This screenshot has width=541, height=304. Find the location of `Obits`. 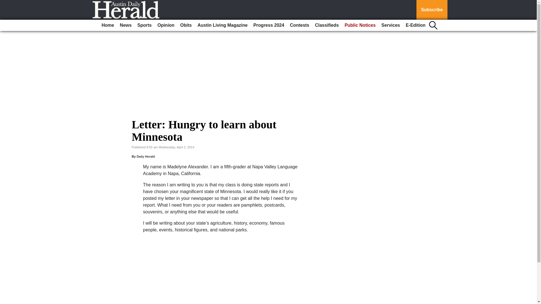

Obits is located at coordinates (186, 25).